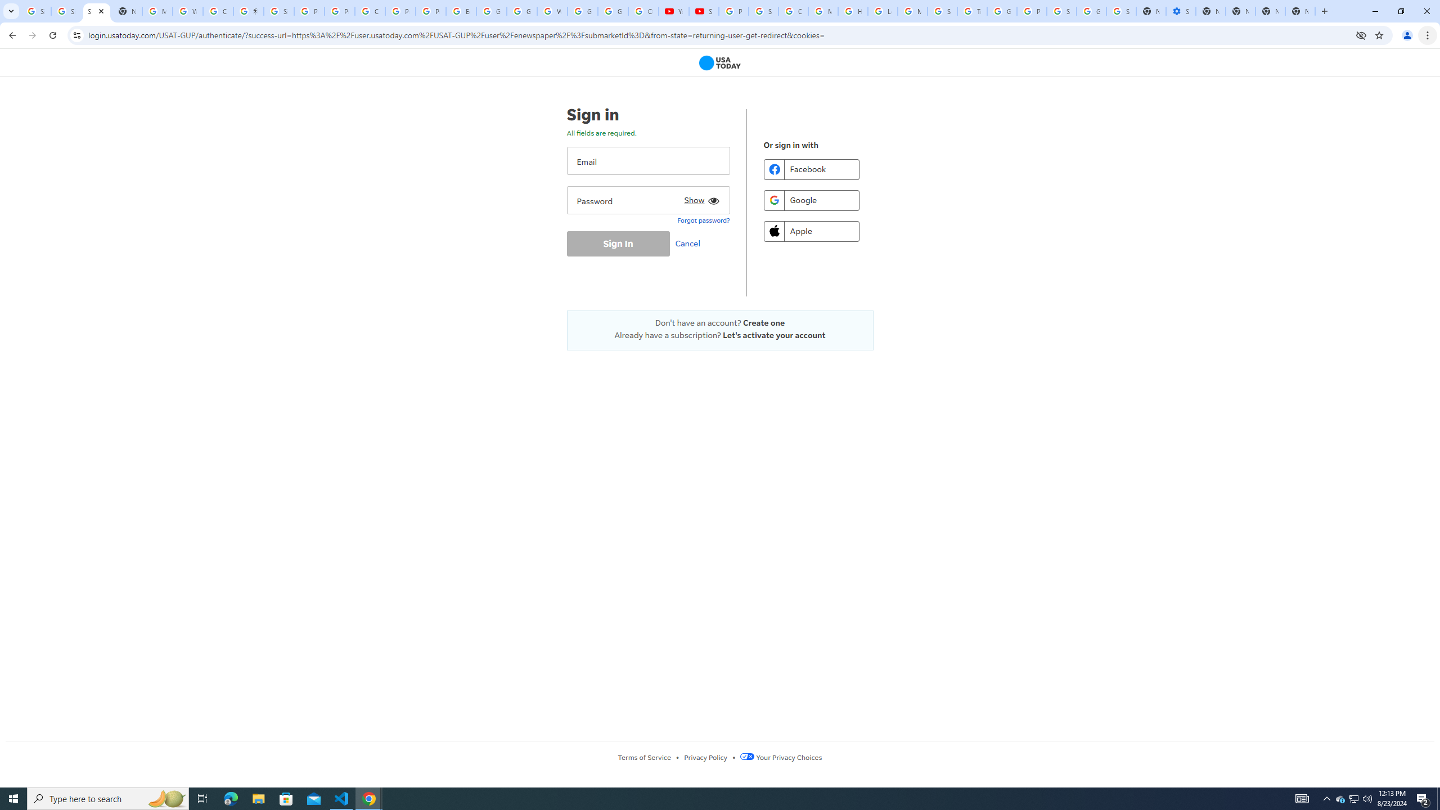 The height and width of the screenshot is (810, 1440). I want to click on Already have a subscription? Let's activate your account, so click(720, 335).